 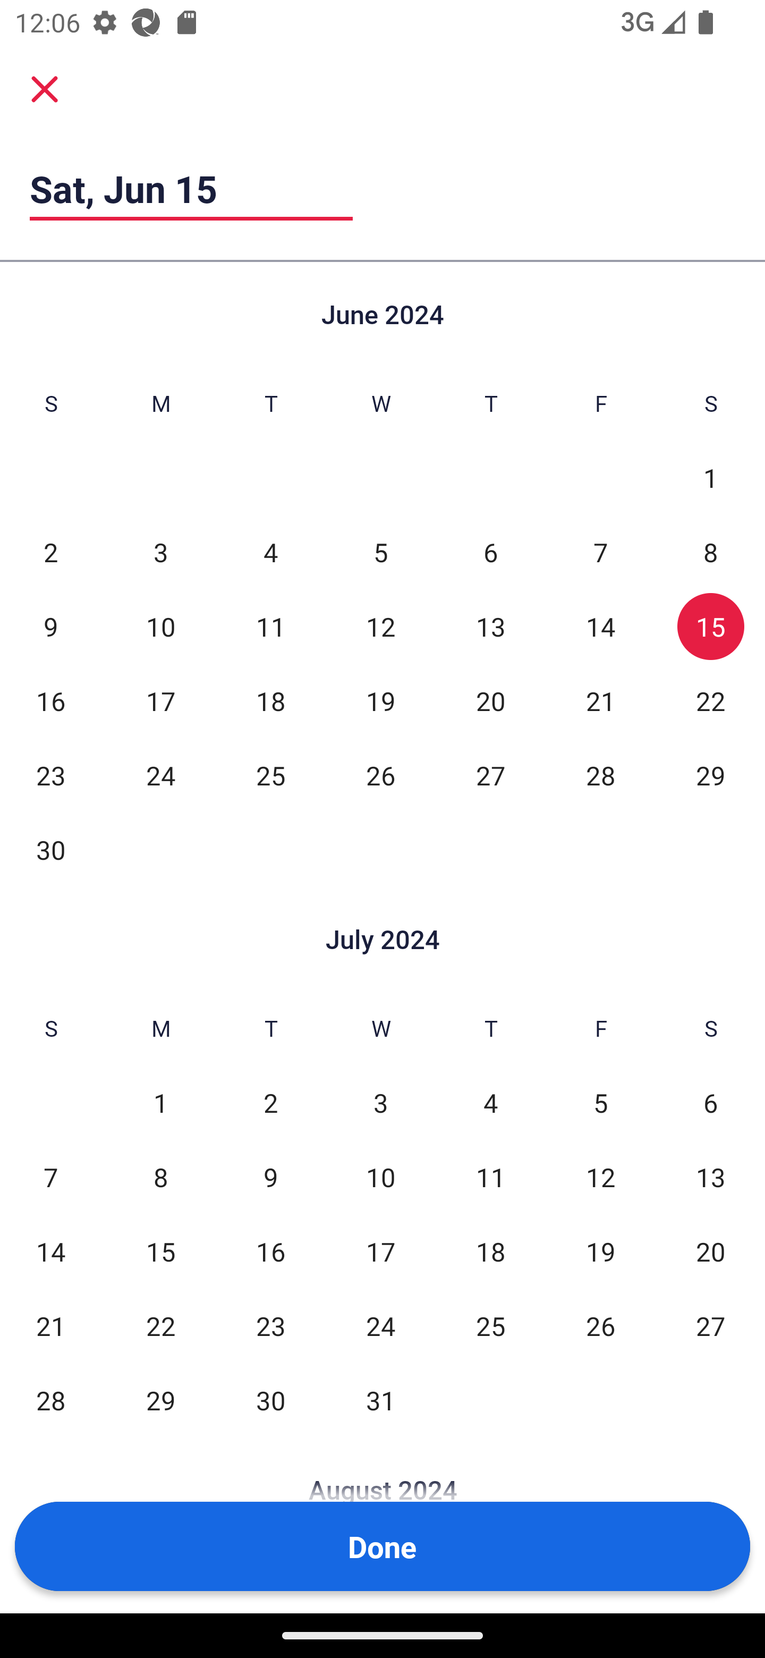 I want to click on 25 Thu, Jul 25, Not Selected, so click(x=490, y=1325).